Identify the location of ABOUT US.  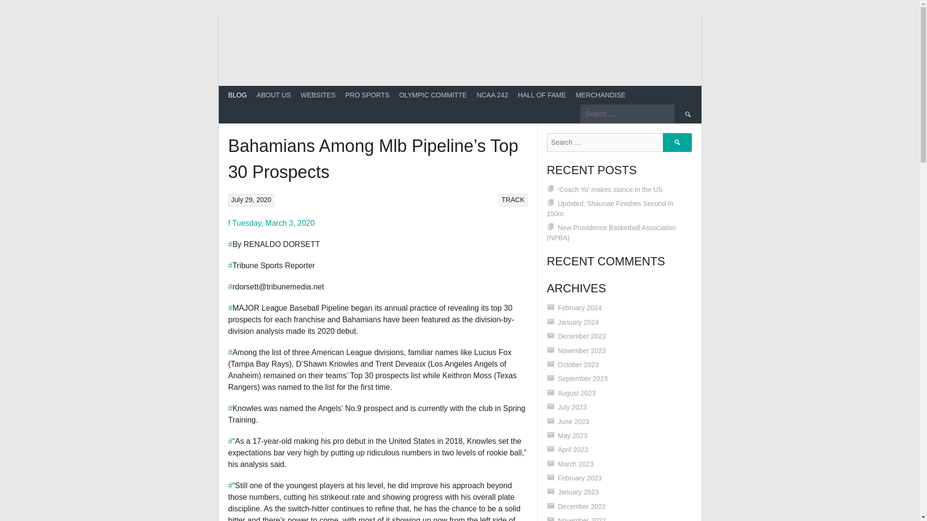
(273, 96).